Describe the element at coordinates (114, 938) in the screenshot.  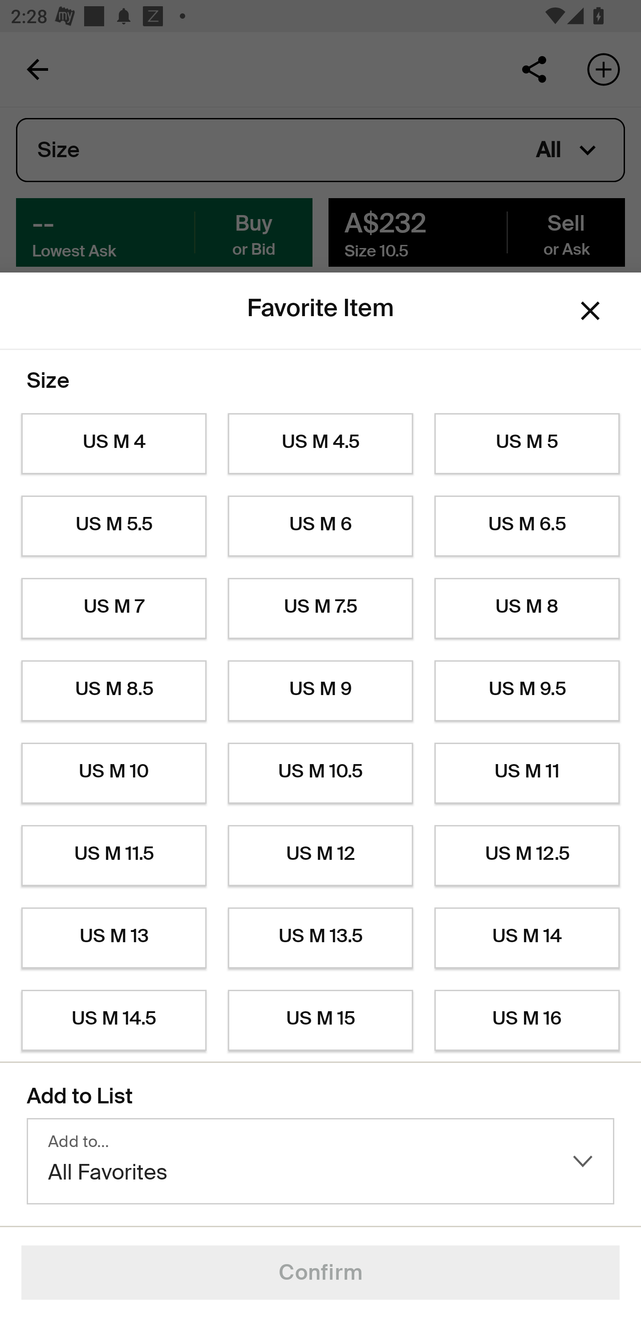
I see `US M 13` at that location.